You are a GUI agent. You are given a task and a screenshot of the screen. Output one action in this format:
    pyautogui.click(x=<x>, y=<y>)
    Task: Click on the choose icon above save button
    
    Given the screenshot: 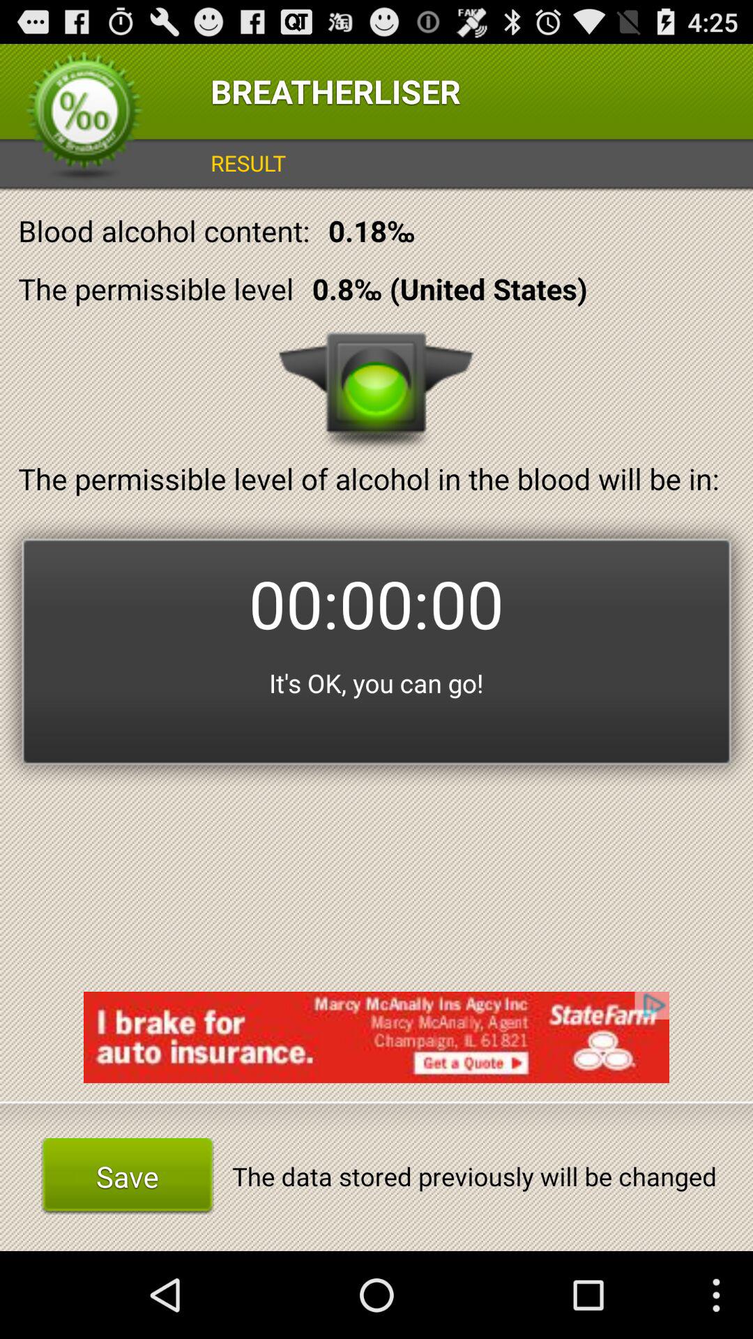 What is the action you would take?
    pyautogui.click(x=376, y=1038)
    